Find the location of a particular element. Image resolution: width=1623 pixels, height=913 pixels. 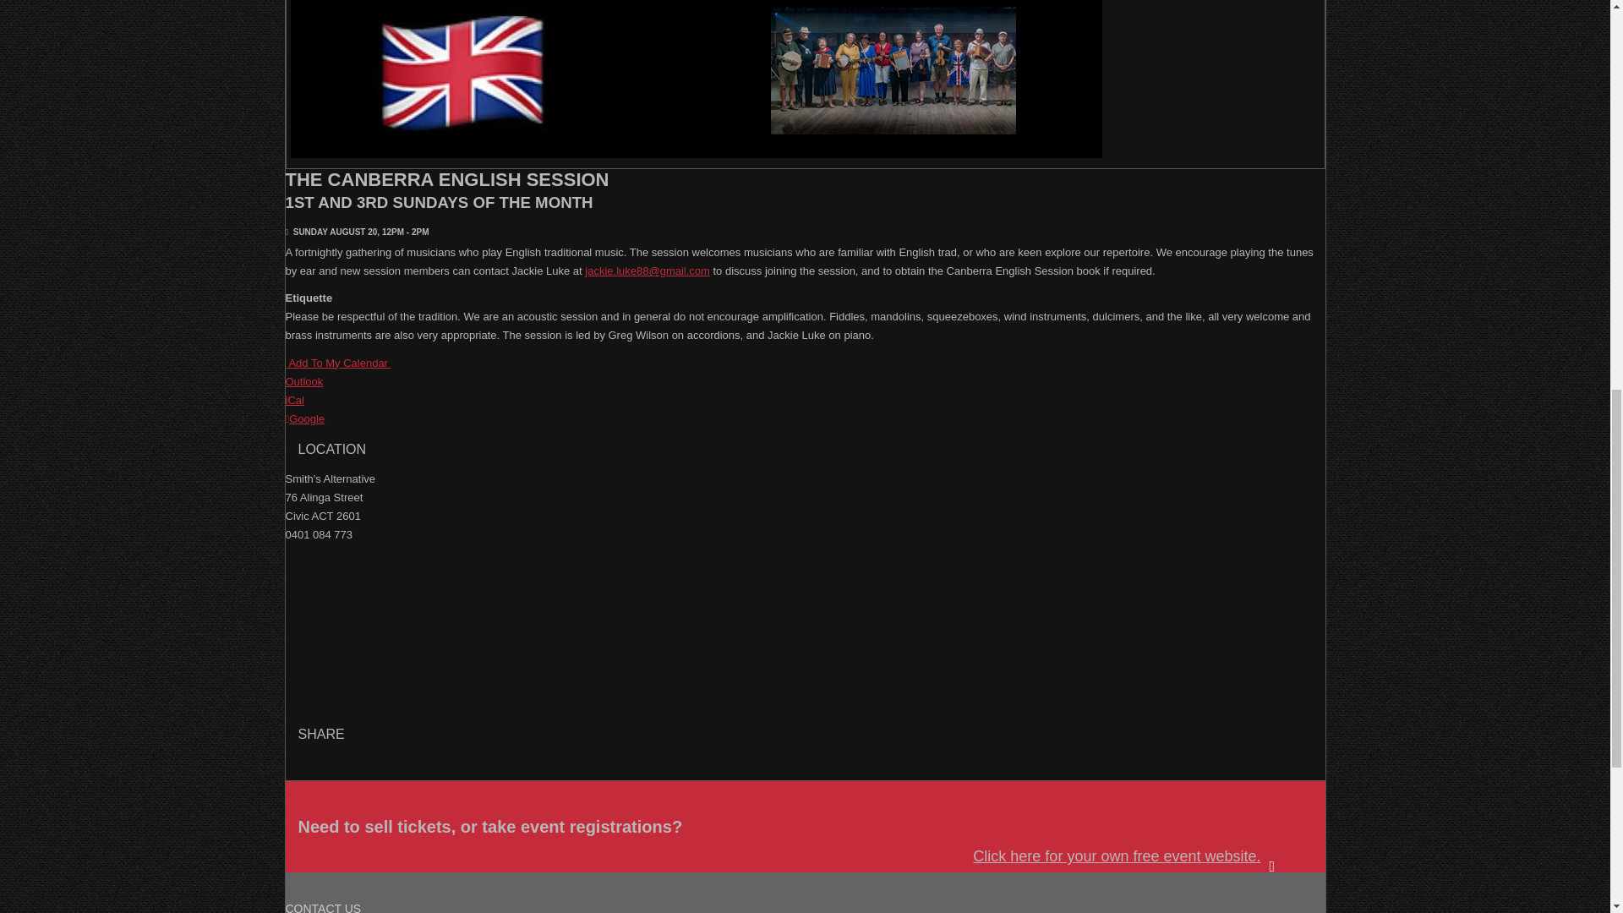

Click here for your own free event website. is located at coordinates (1134, 857).